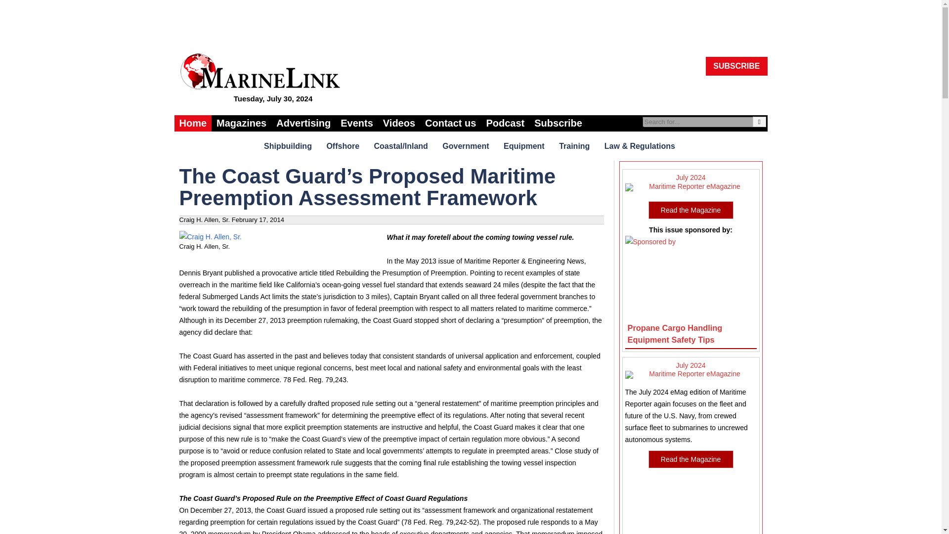  Describe the element at coordinates (736, 66) in the screenshot. I see `SUBSCRIBE` at that location.